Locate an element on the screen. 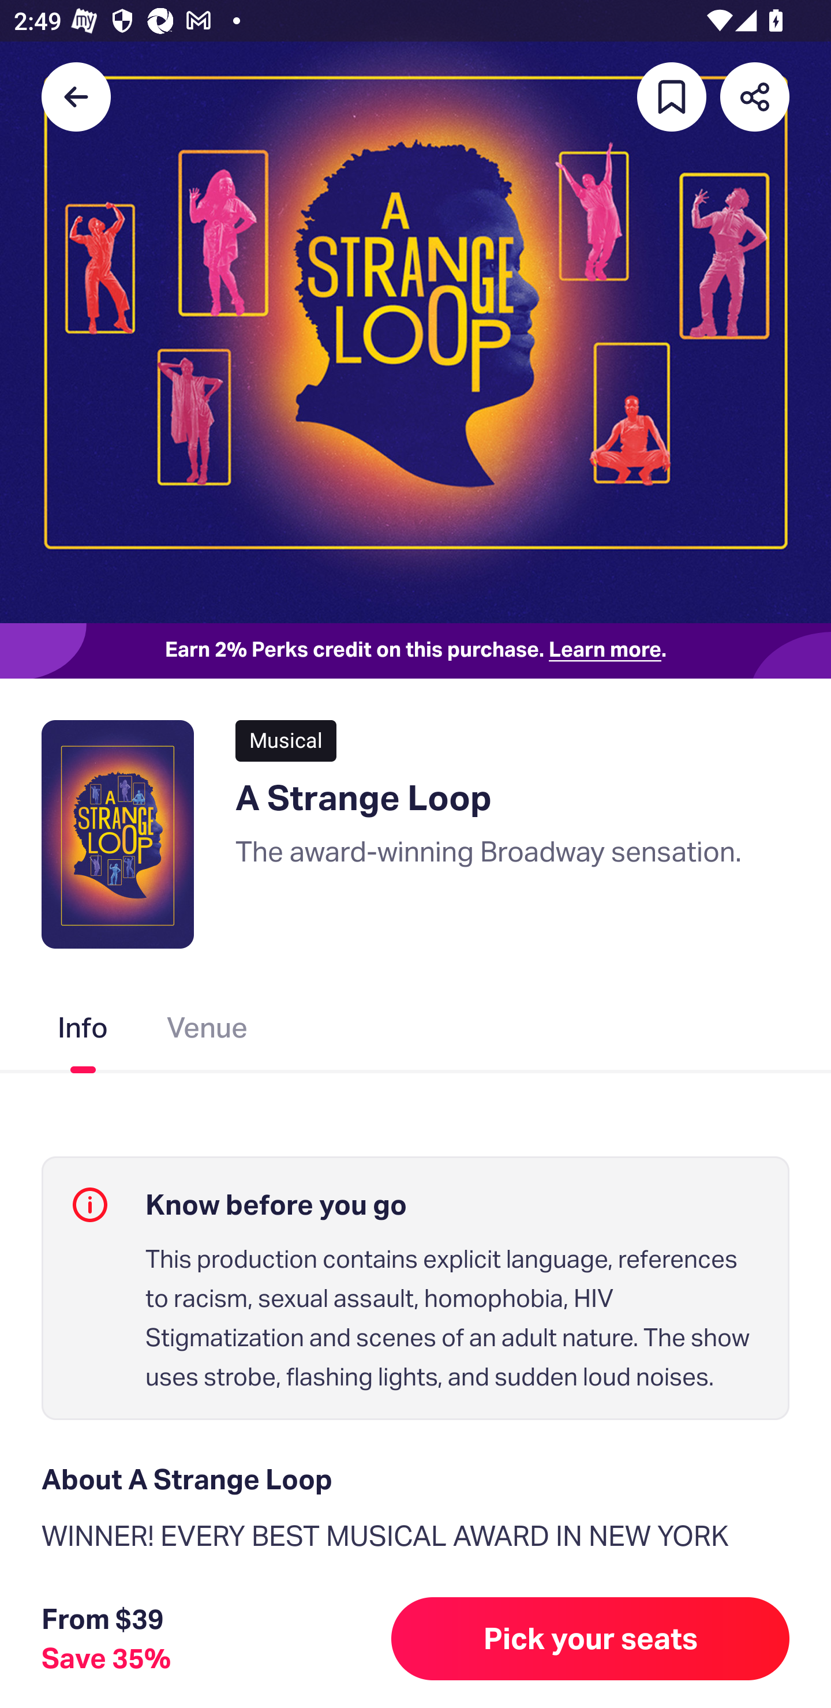  Pick your seats is located at coordinates (590, 1639).